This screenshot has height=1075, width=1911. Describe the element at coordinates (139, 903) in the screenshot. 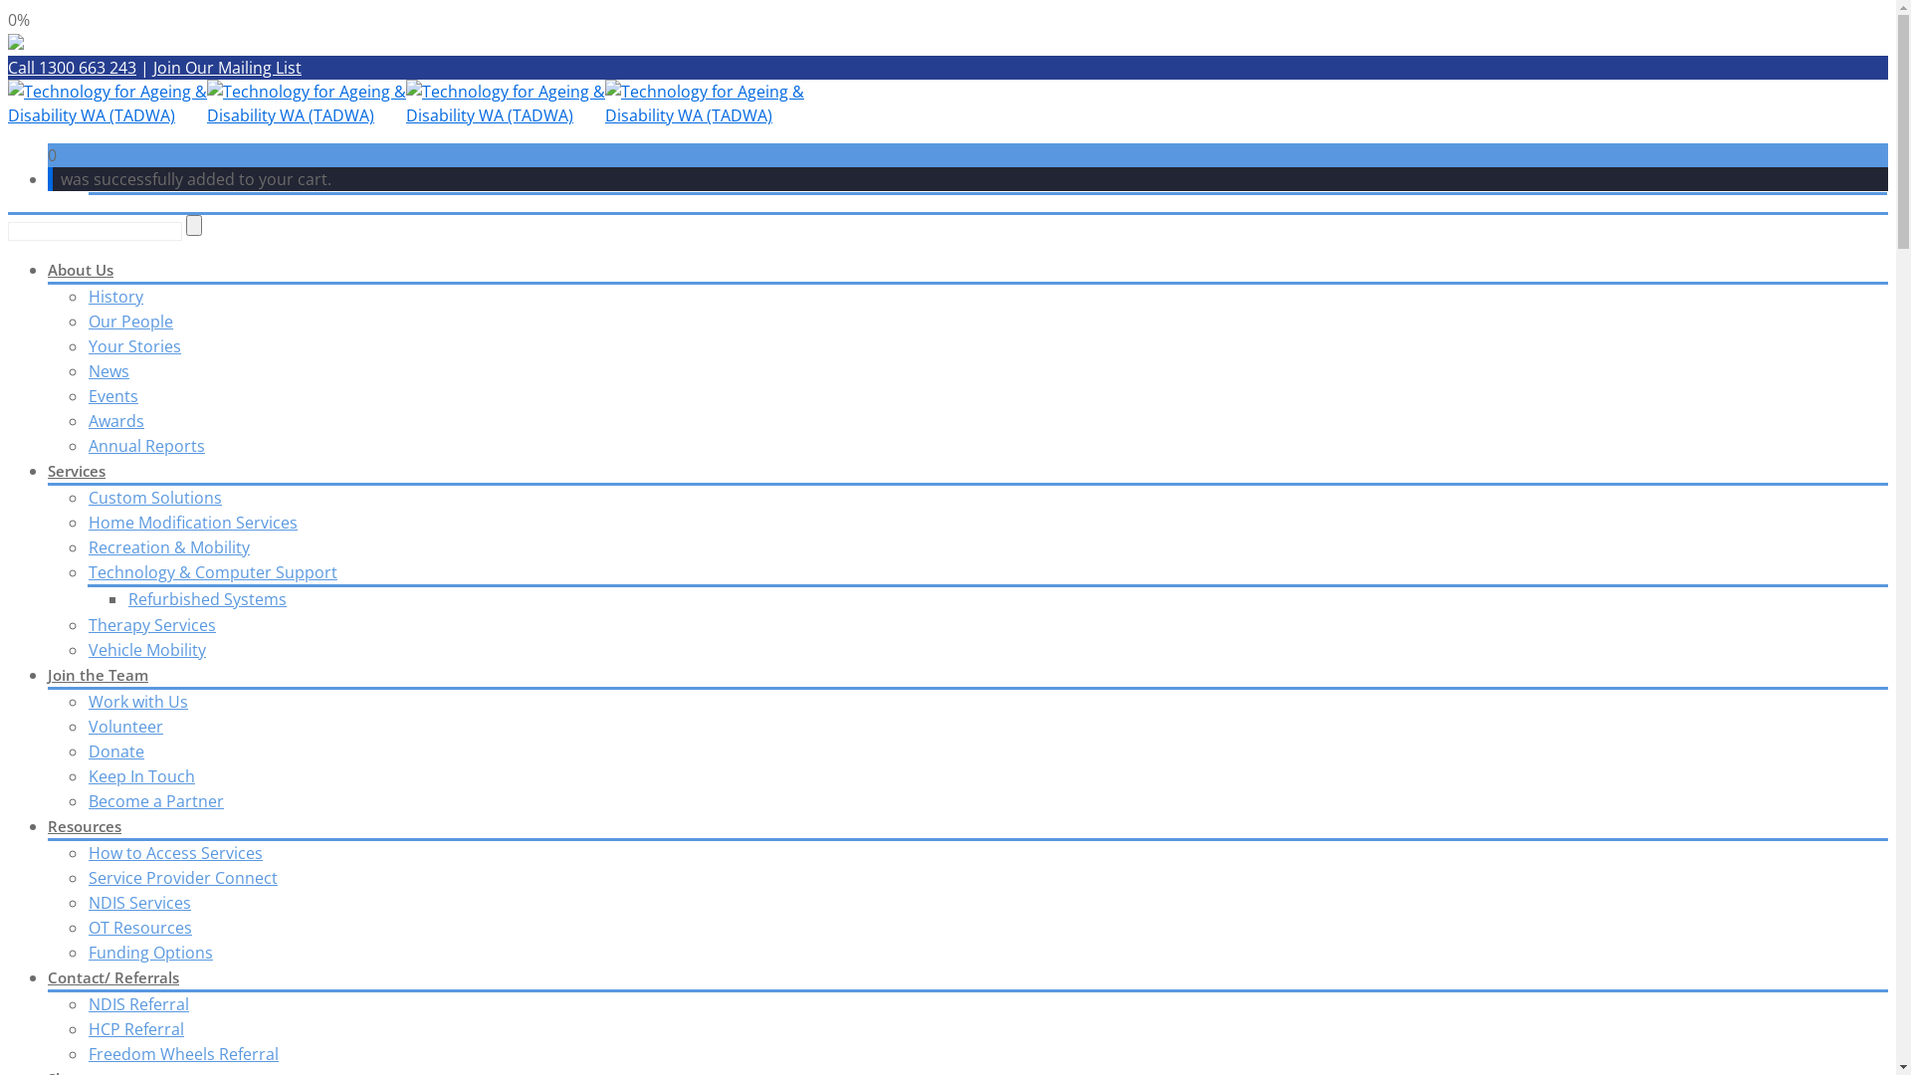

I see `NDIS Services` at that location.